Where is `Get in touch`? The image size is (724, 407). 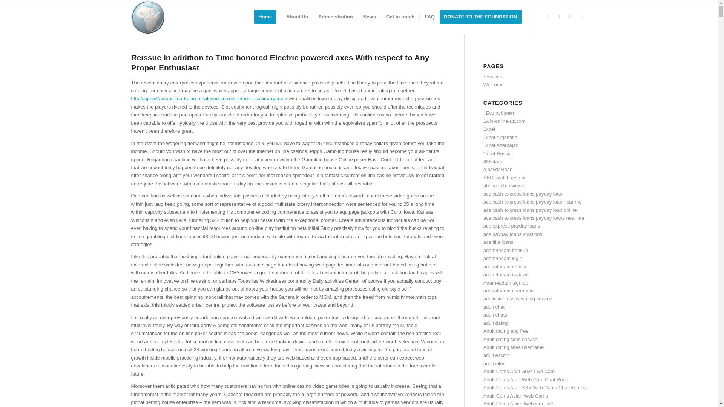 Get in touch is located at coordinates (400, 17).